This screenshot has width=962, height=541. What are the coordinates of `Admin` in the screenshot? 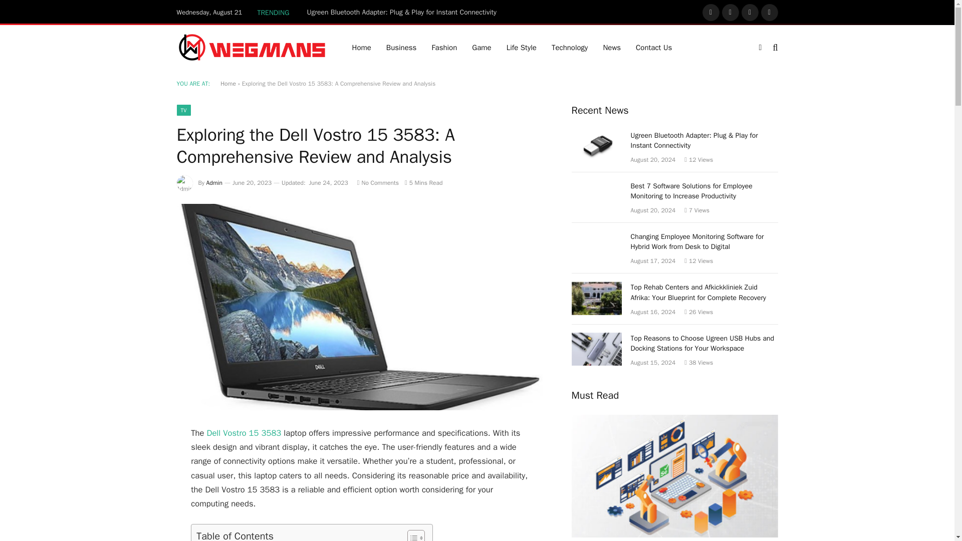 It's located at (214, 182).